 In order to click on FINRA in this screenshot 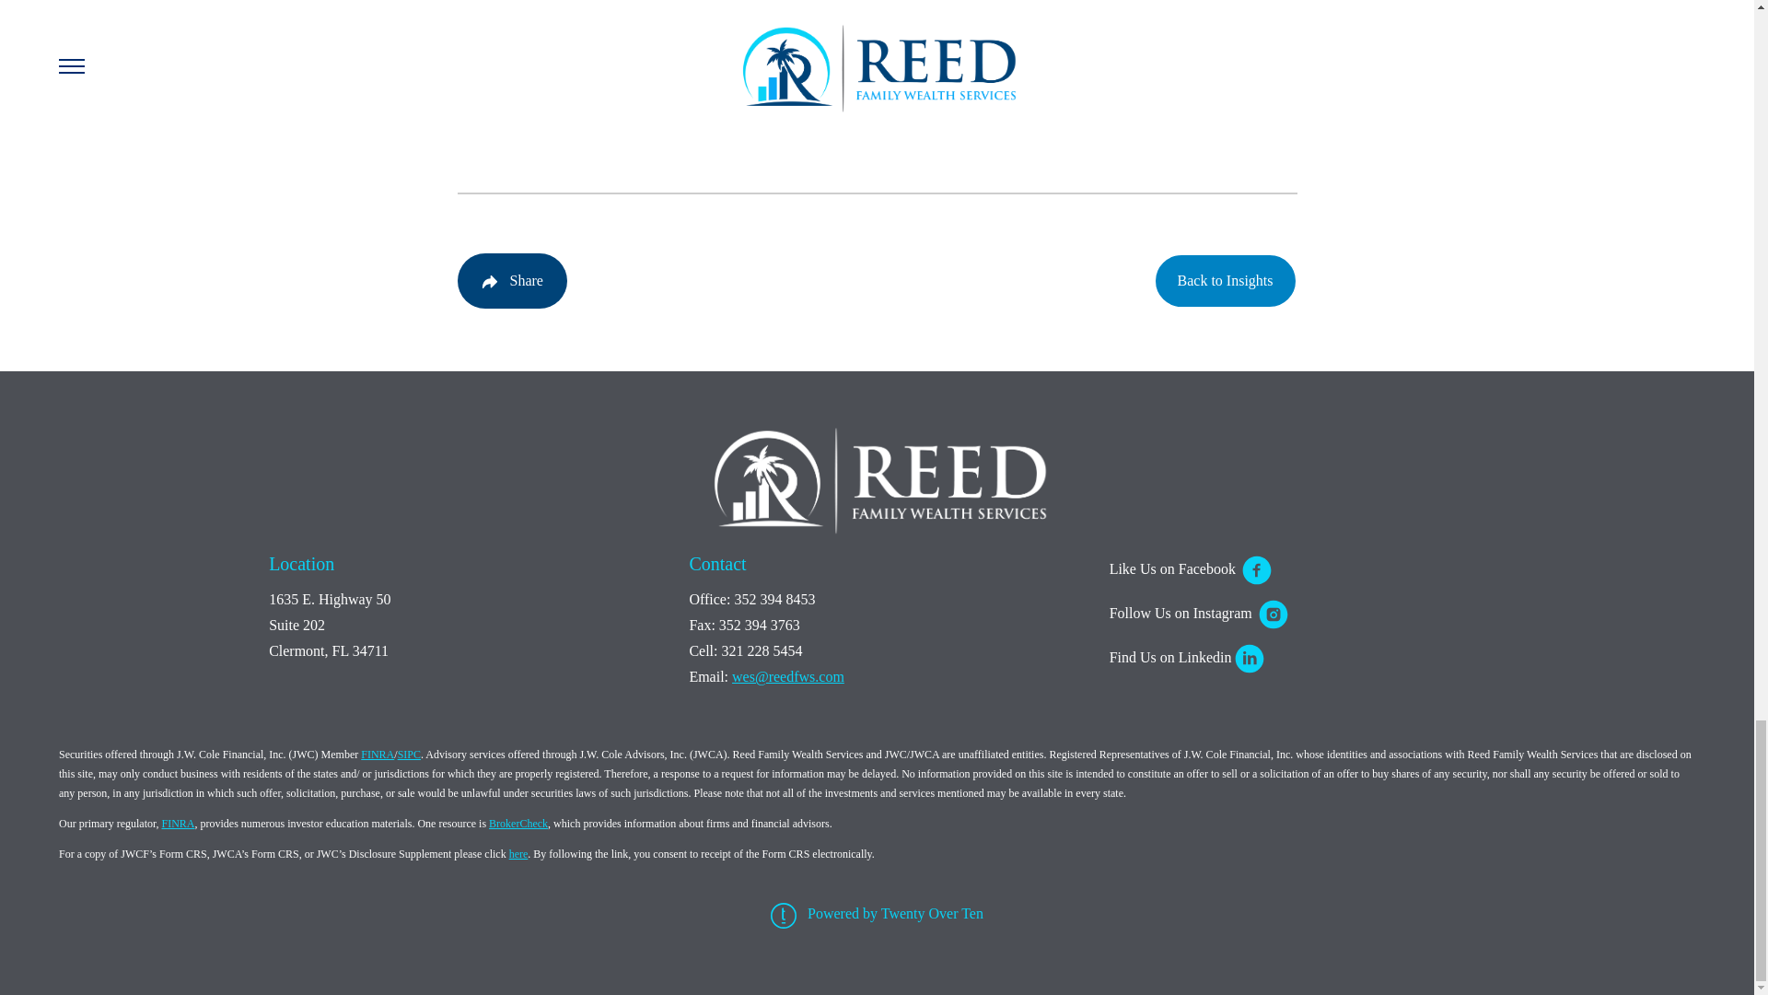, I will do `click(378, 755)`.